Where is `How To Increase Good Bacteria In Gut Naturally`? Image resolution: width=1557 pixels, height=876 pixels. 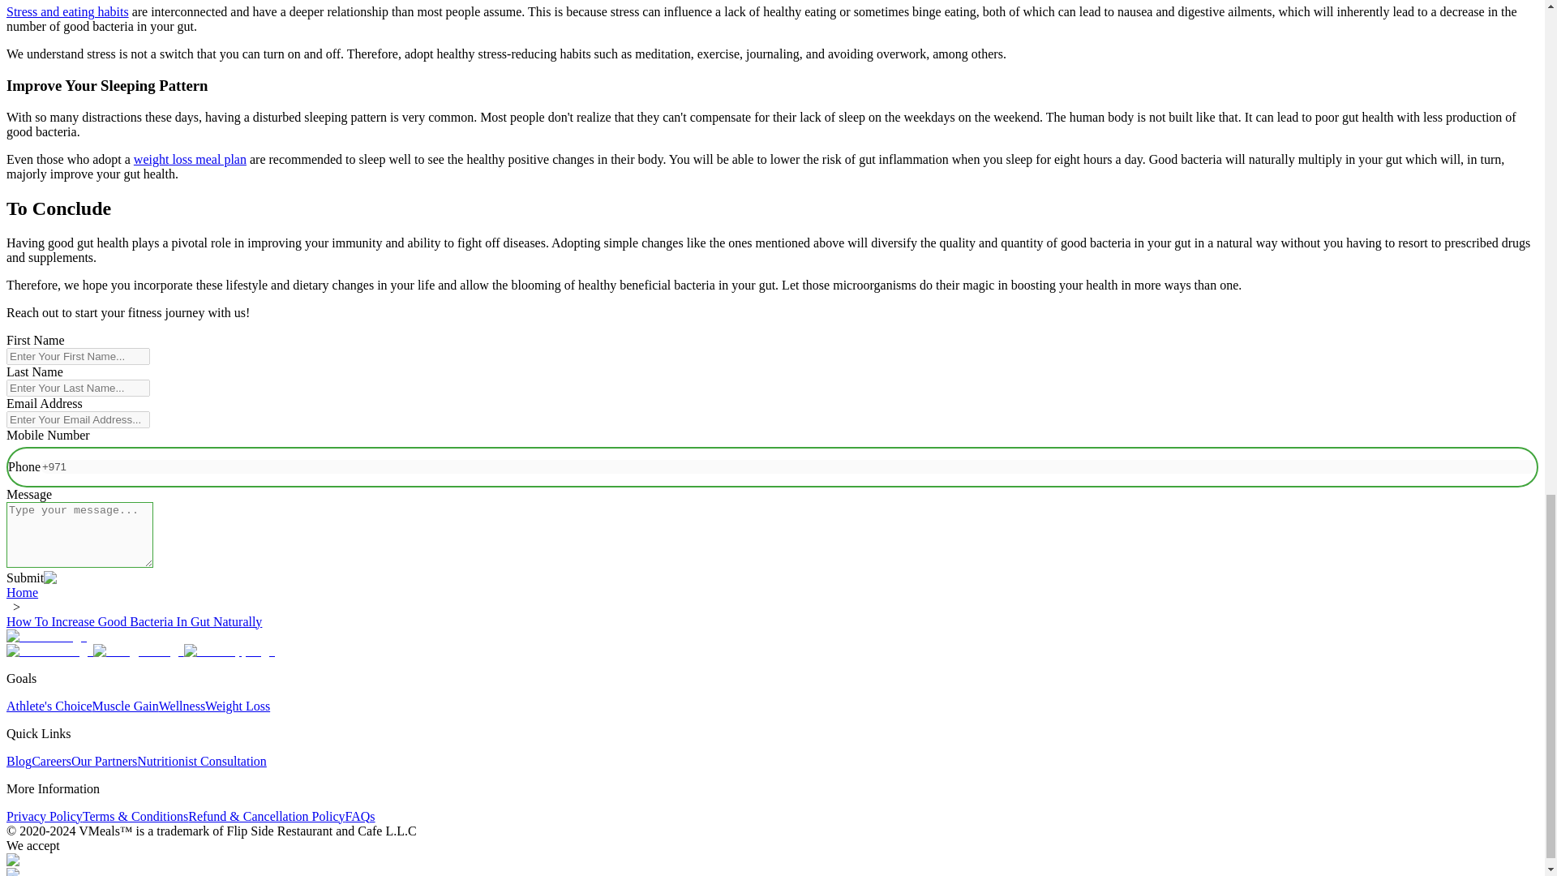
How To Increase Good Bacteria In Gut Naturally is located at coordinates (133, 621).